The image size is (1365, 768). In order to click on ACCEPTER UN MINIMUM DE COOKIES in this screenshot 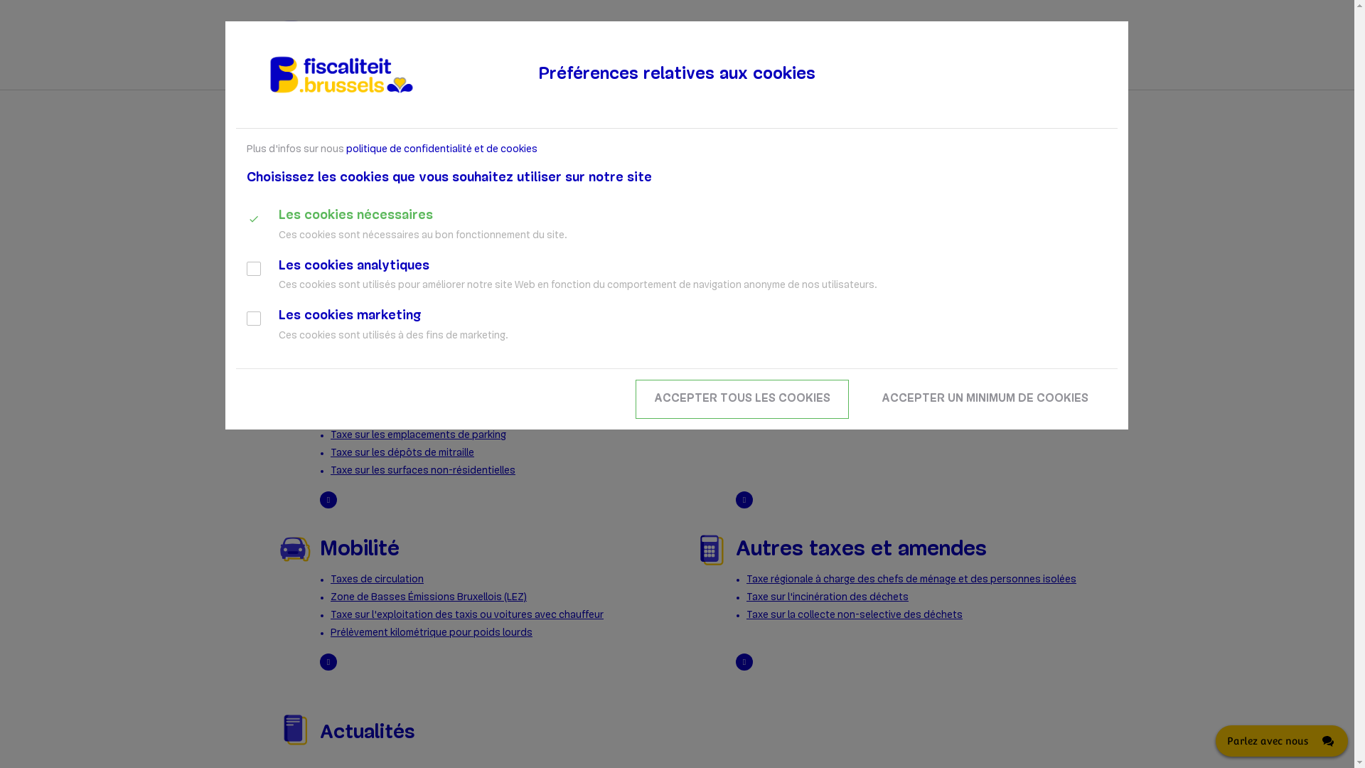, I will do `click(985, 400)`.